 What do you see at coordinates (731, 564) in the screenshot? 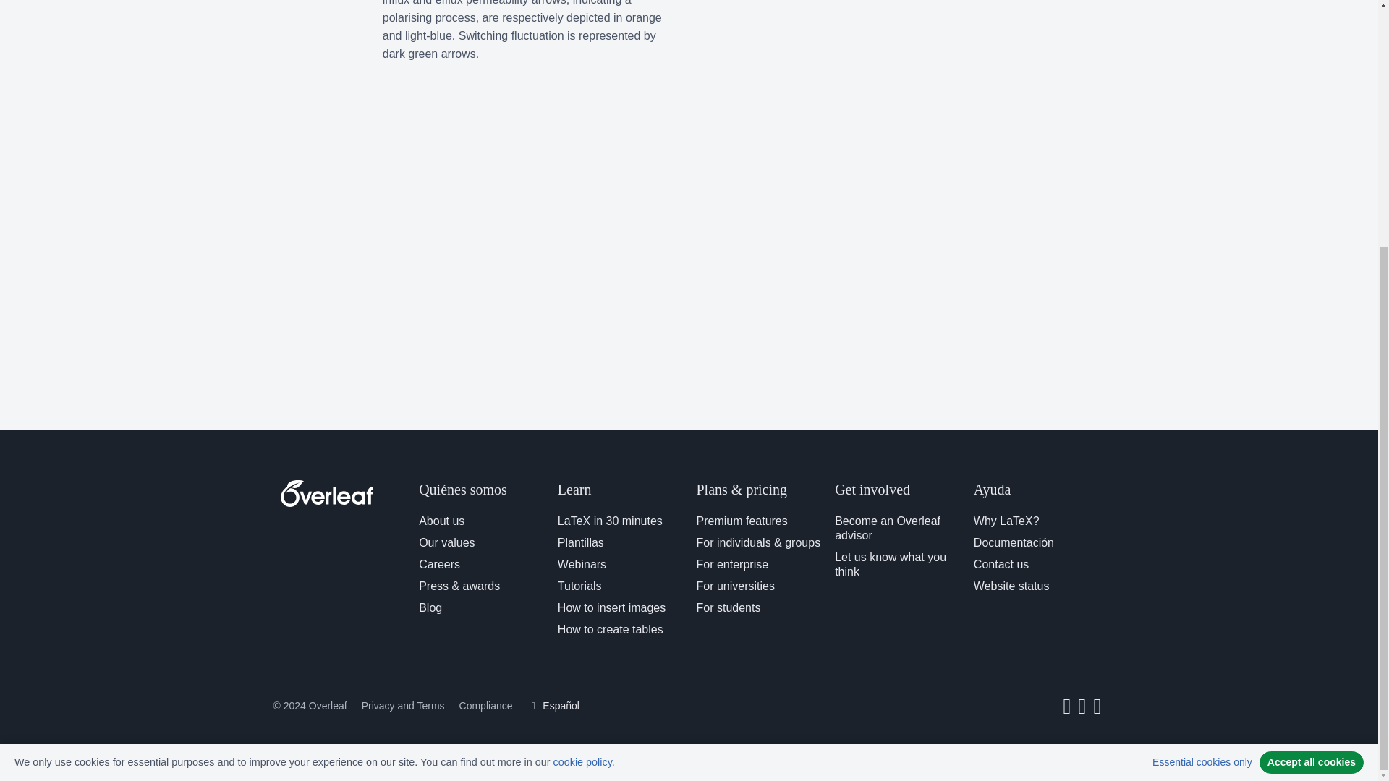
I see `For enterprise` at bounding box center [731, 564].